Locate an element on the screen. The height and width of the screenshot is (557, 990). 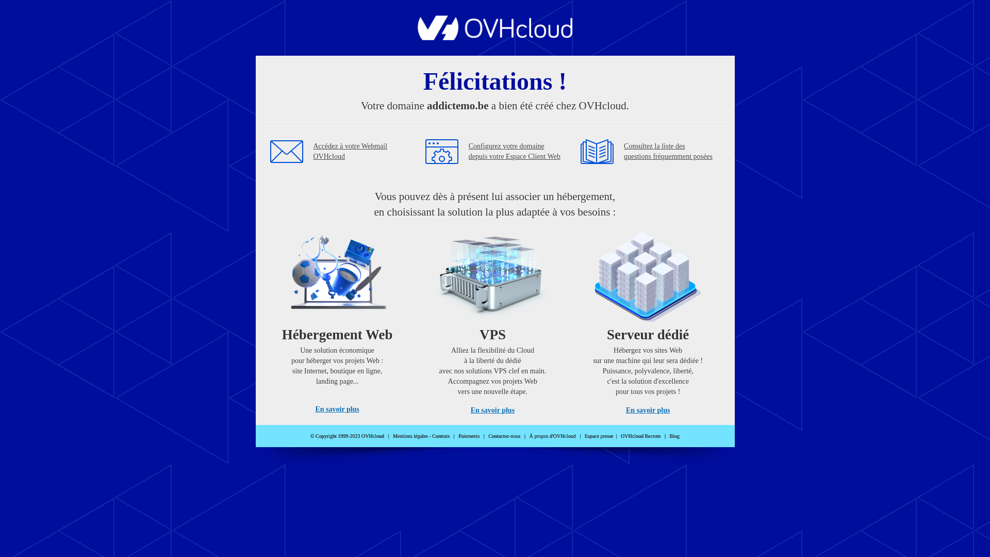
Paiements is located at coordinates (469, 436).